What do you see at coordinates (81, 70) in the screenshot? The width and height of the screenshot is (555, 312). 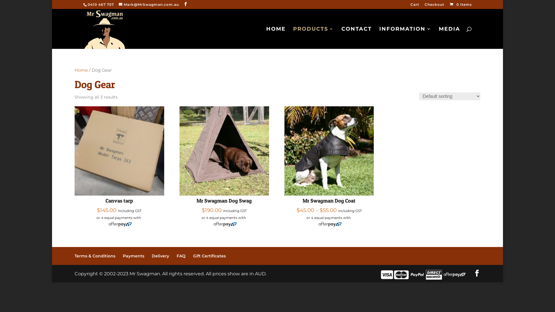 I see `Home` at bounding box center [81, 70].